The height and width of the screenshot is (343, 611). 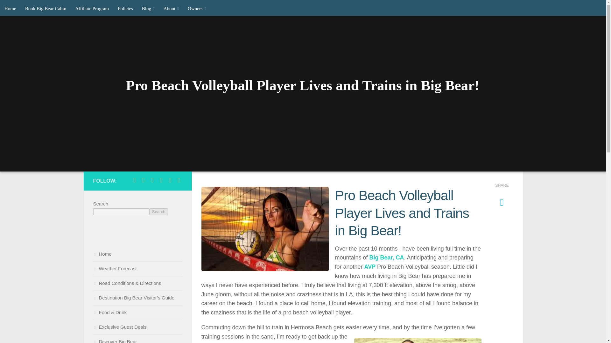 I want to click on Christal Engle Training in Big Bear, so click(x=265, y=229).